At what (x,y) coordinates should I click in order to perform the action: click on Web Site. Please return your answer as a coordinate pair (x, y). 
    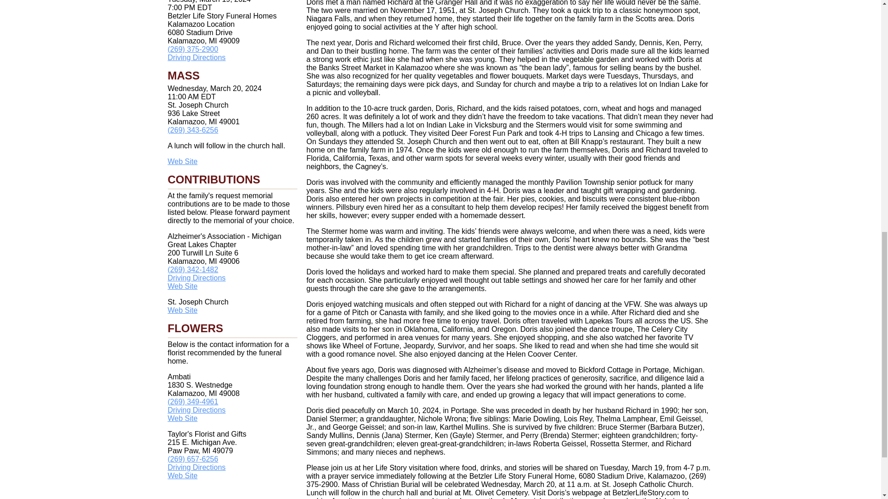
    Looking at the image, I should click on (182, 286).